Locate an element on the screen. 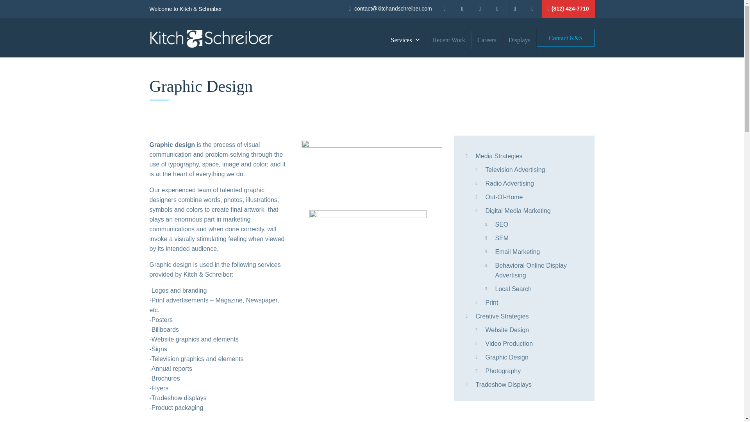 Image resolution: width=750 pixels, height=422 pixels. linkedin is located at coordinates (480, 9).